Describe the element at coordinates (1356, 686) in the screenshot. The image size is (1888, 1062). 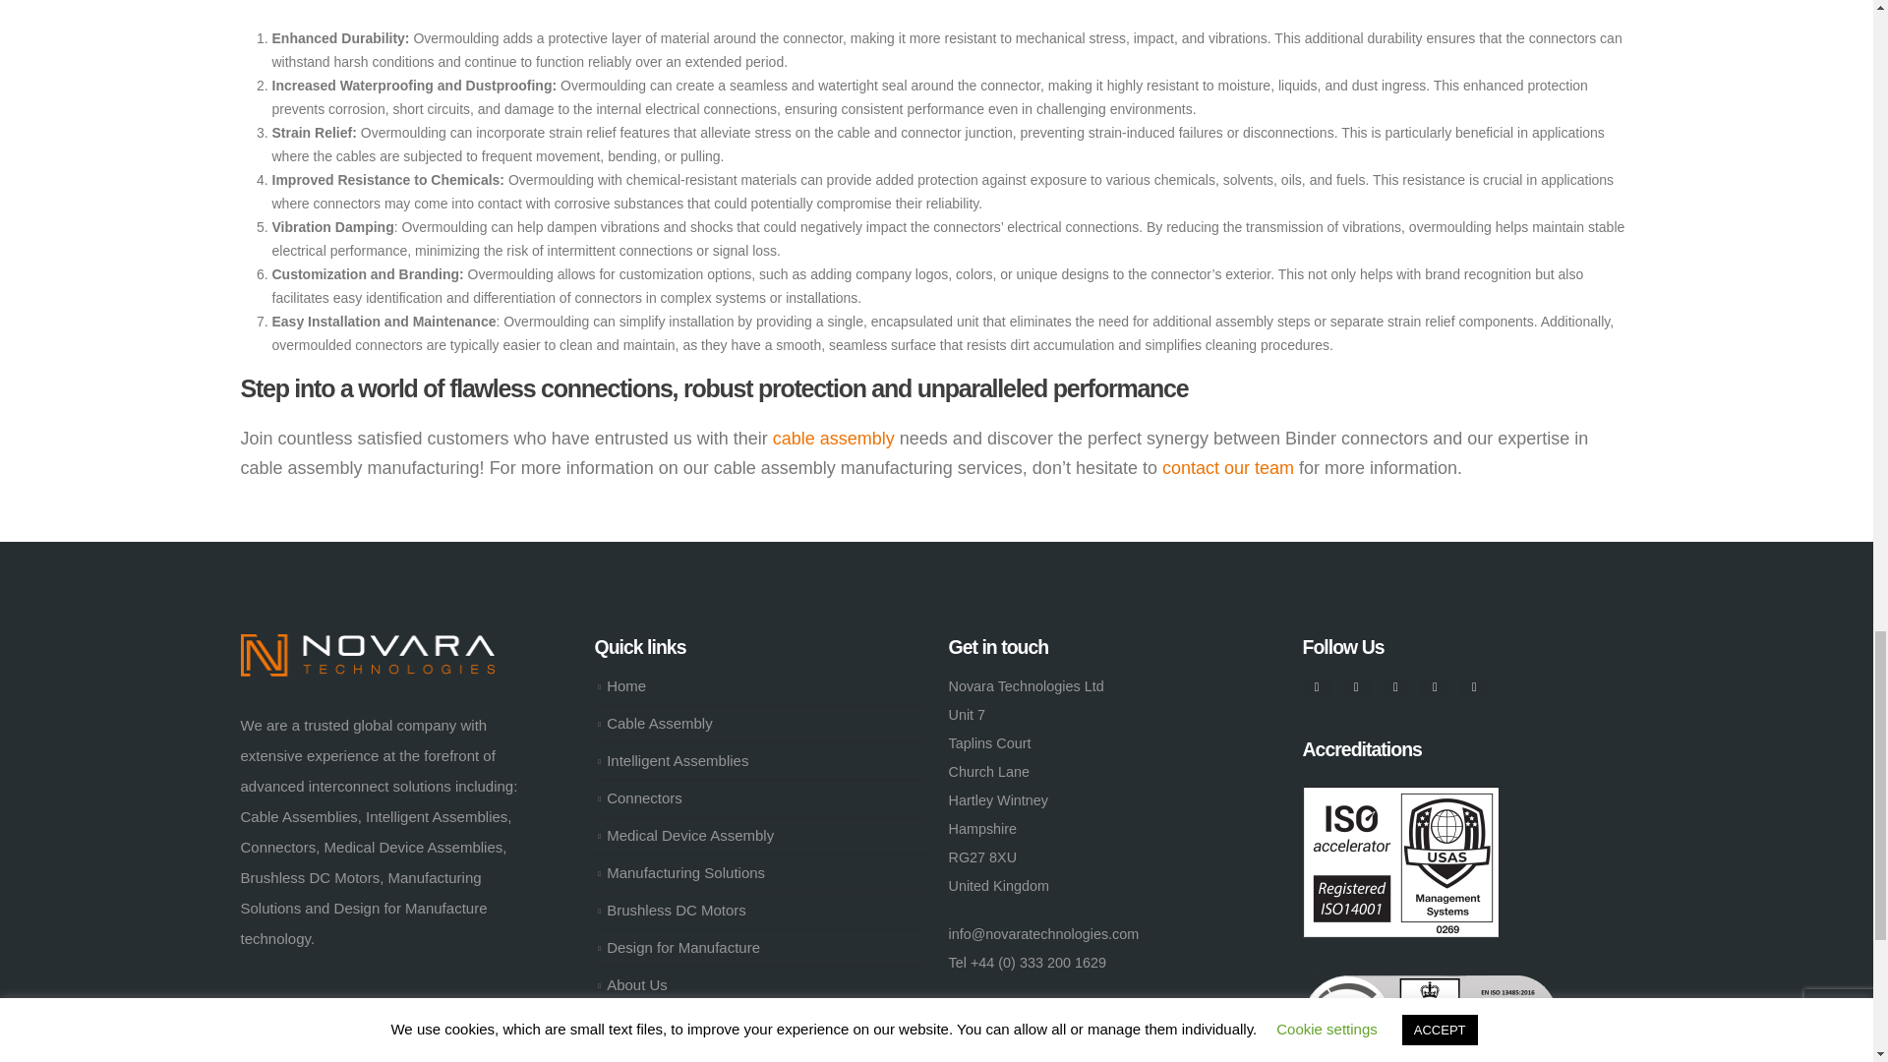
I see `Twitter` at that location.